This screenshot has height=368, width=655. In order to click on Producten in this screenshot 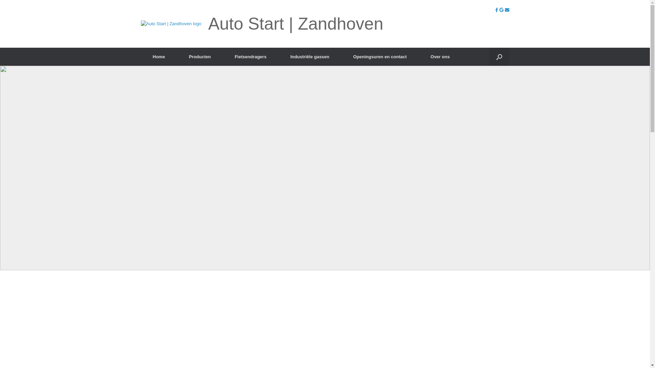, I will do `click(200, 57)`.